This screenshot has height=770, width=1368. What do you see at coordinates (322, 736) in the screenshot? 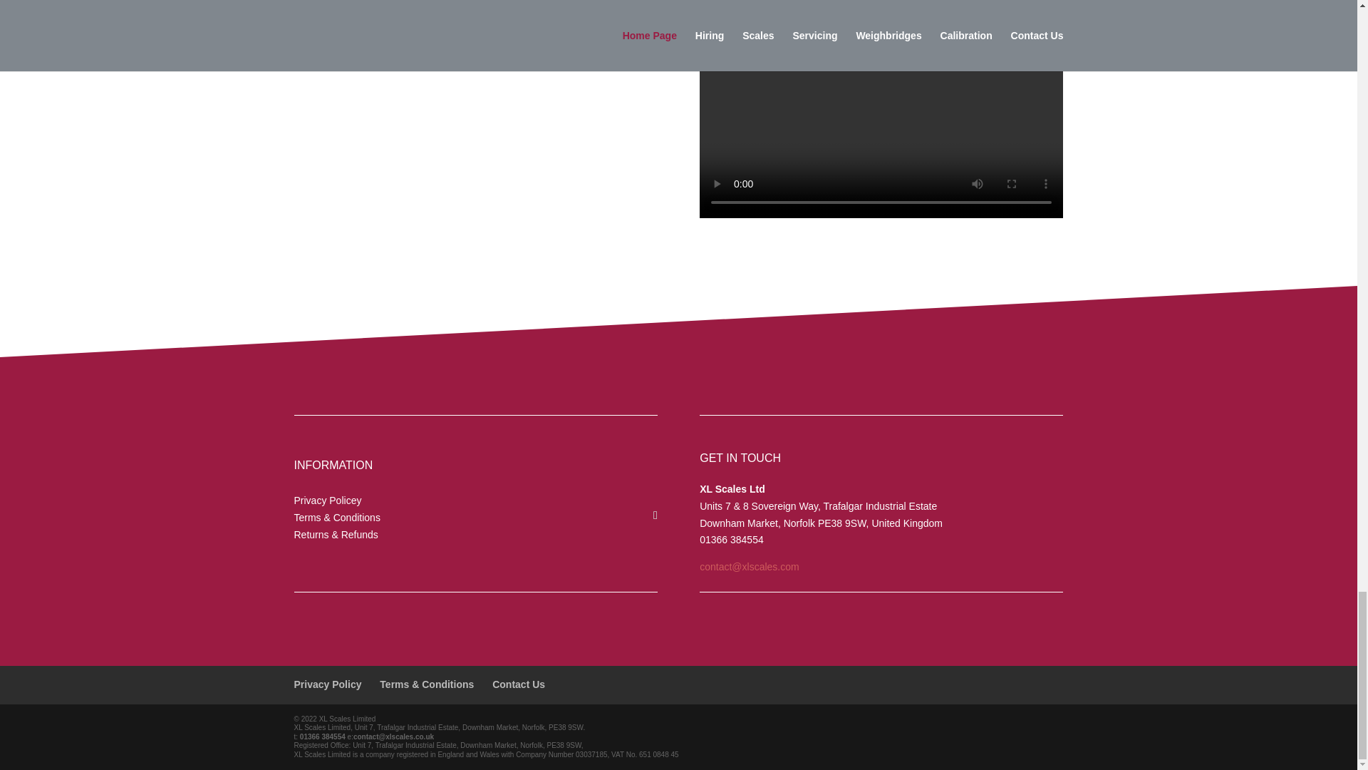
I see `01366 384554` at bounding box center [322, 736].